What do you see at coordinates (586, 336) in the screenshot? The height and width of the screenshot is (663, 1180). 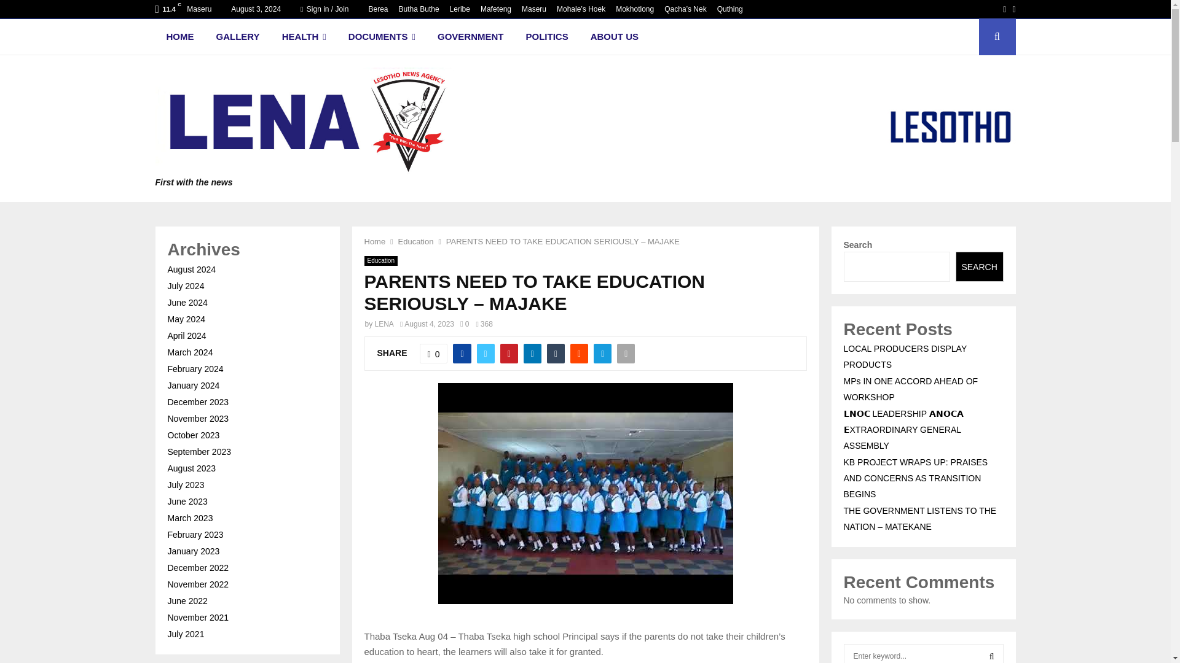 I see `Sign up new account` at bounding box center [586, 336].